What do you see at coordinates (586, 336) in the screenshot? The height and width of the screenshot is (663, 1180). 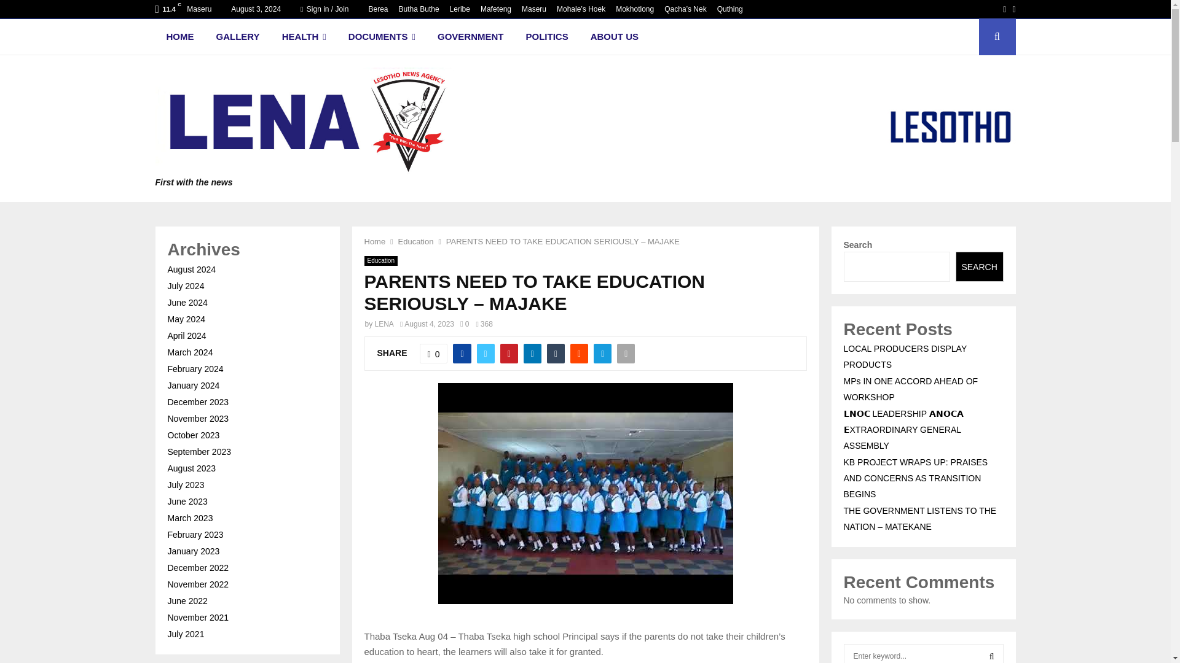 I see `Sign up new account` at bounding box center [586, 336].